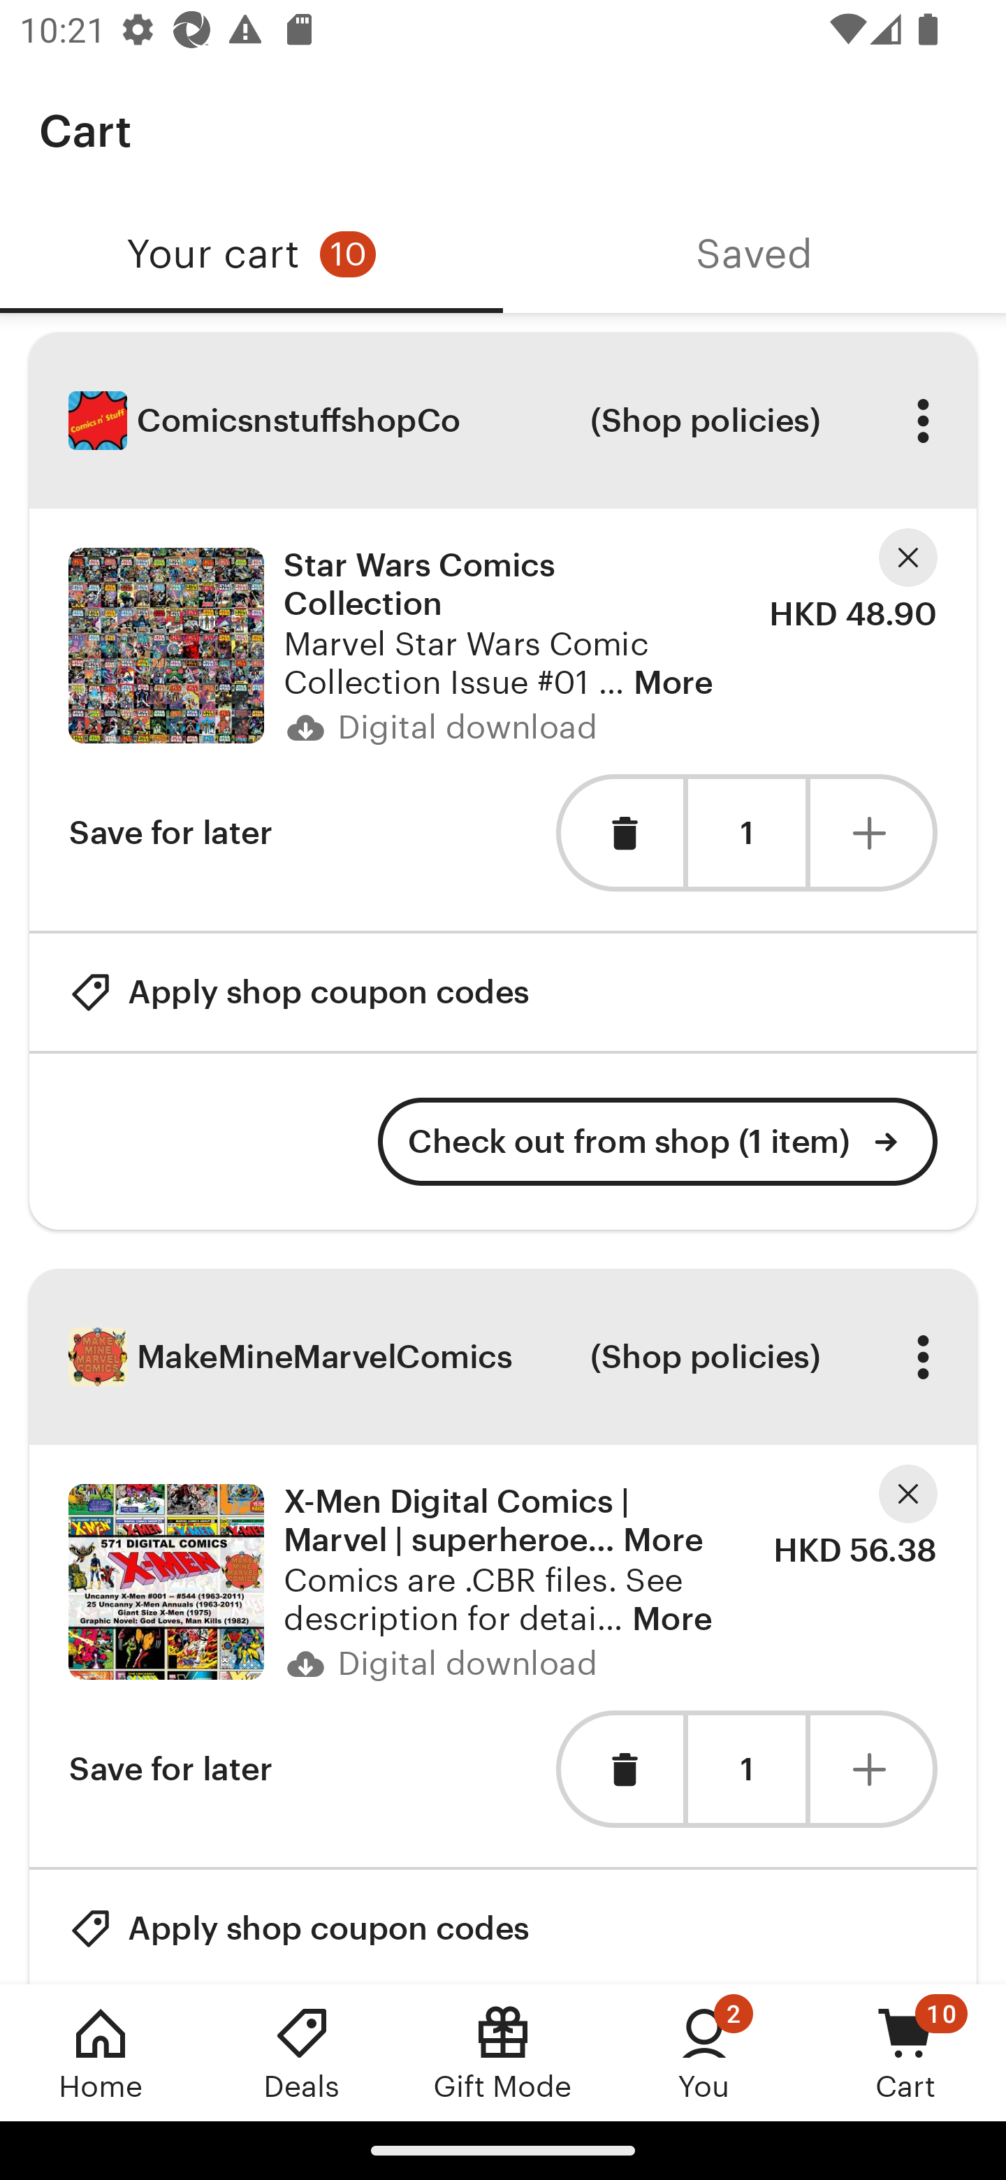 Image resolution: width=1006 pixels, height=2180 pixels. Describe the element at coordinates (170, 1769) in the screenshot. I see `Save for later` at that location.